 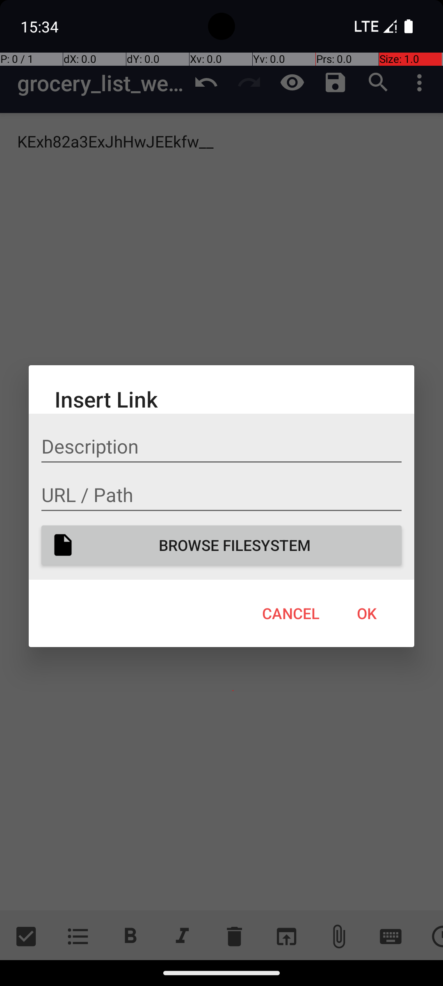 What do you see at coordinates (221, 495) in the screenshot?
I see `URL / Path` at bounding box center [221, 495].